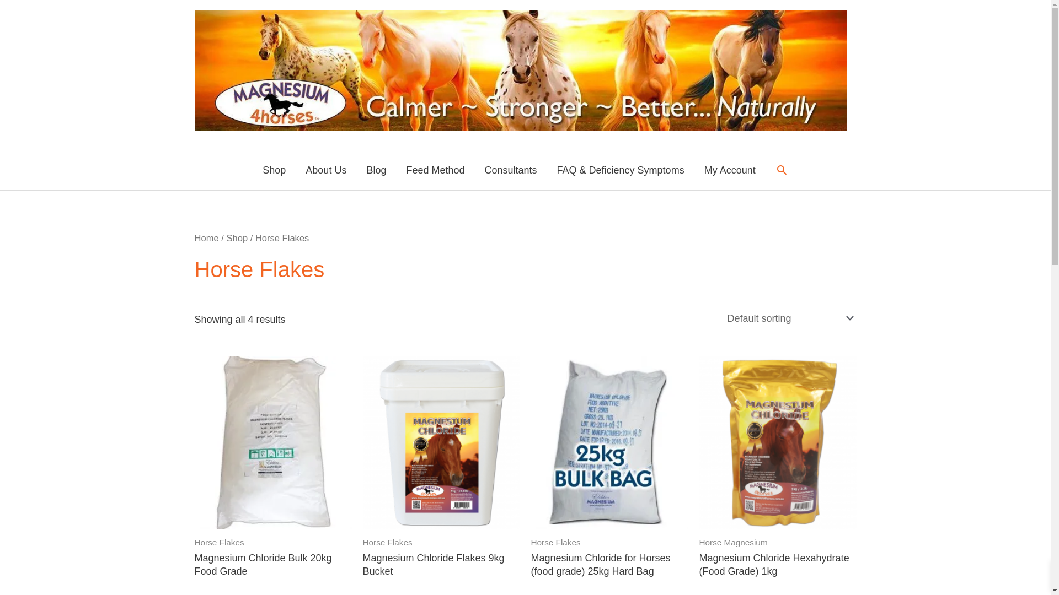  What do you see at coordinates (778, 567) in the screenshot?
I see `Magnesium Chloride Hexahydrate (Food Grade) 1kg` at bounding box center [778, 567].